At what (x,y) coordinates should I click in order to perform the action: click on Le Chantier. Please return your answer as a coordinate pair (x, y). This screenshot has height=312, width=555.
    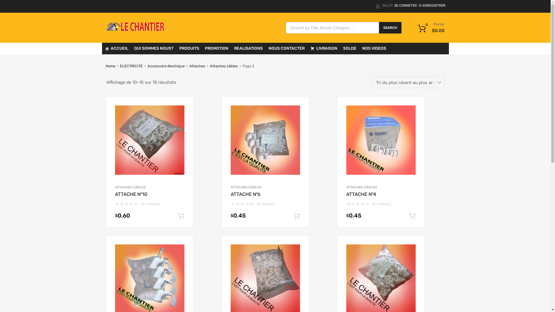
    Looking at the image, I should click on (135, 30).